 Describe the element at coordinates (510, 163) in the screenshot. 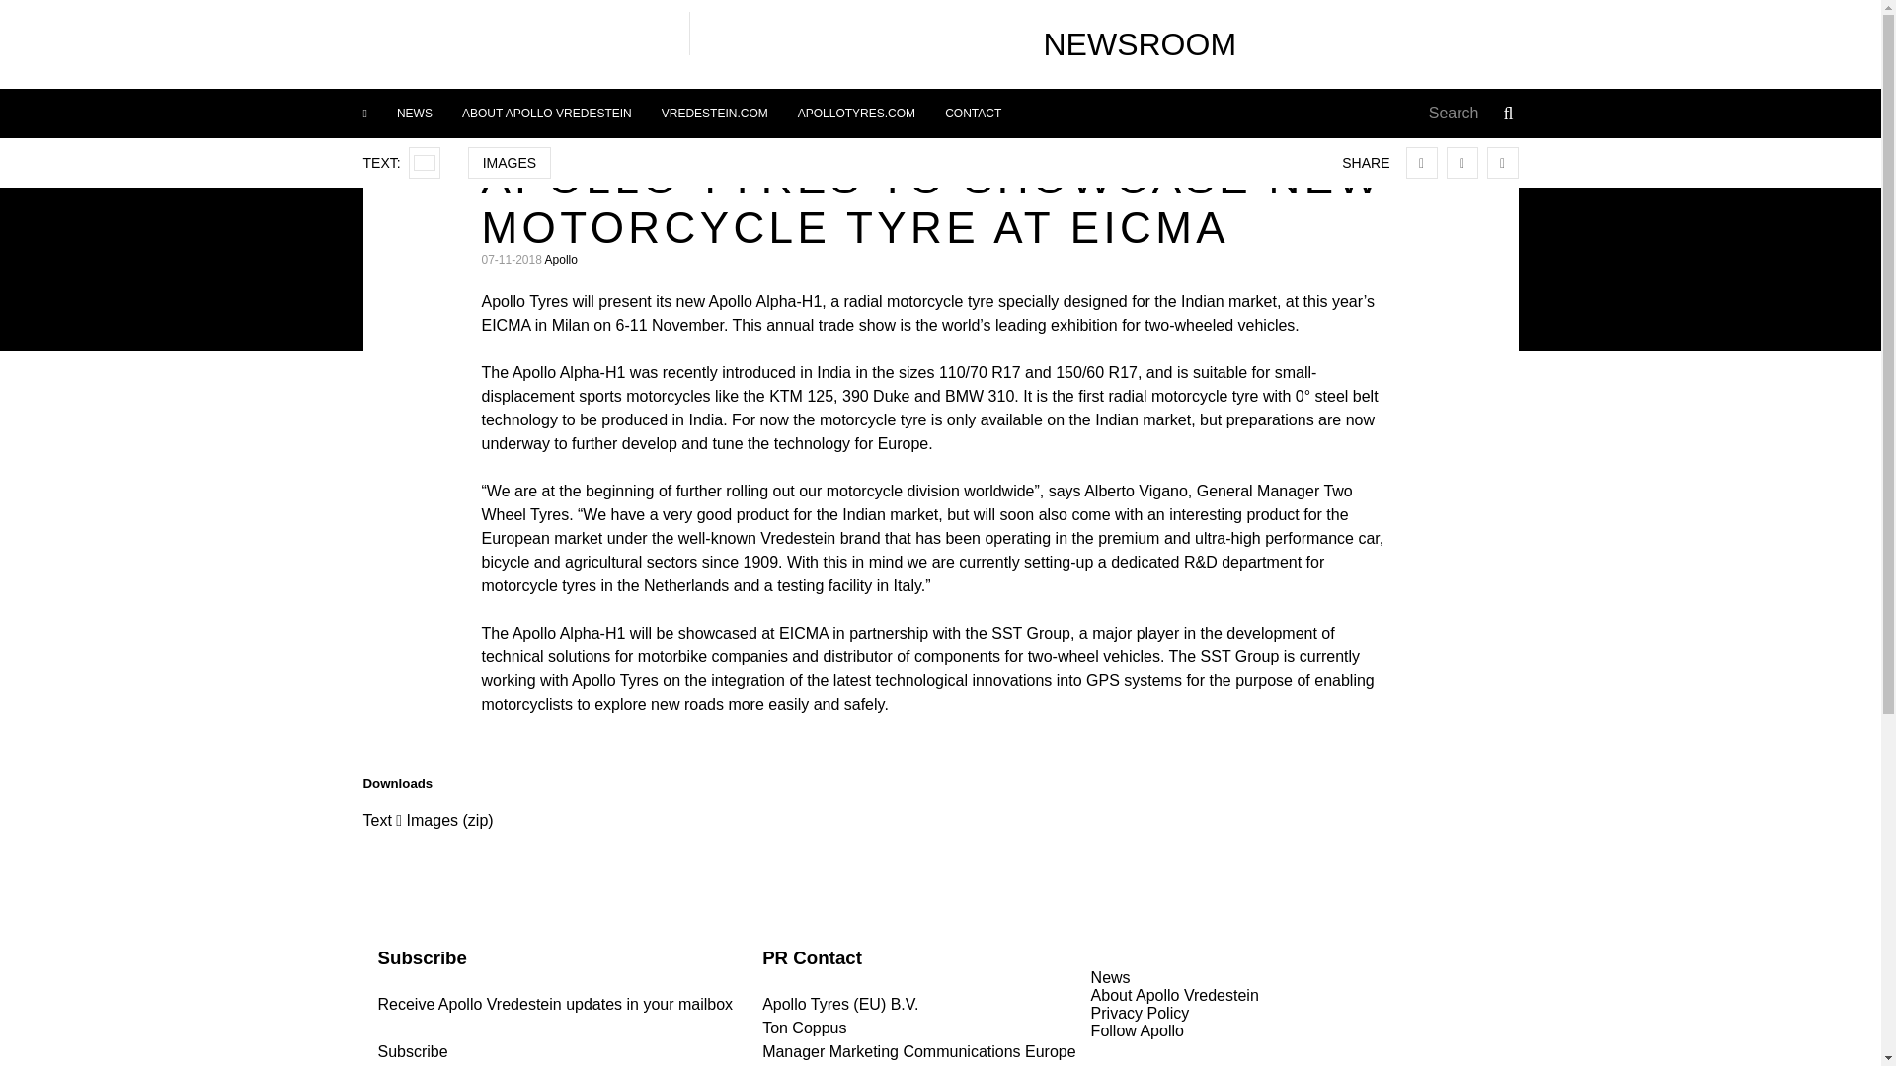

I see `IMAGES` at that location.